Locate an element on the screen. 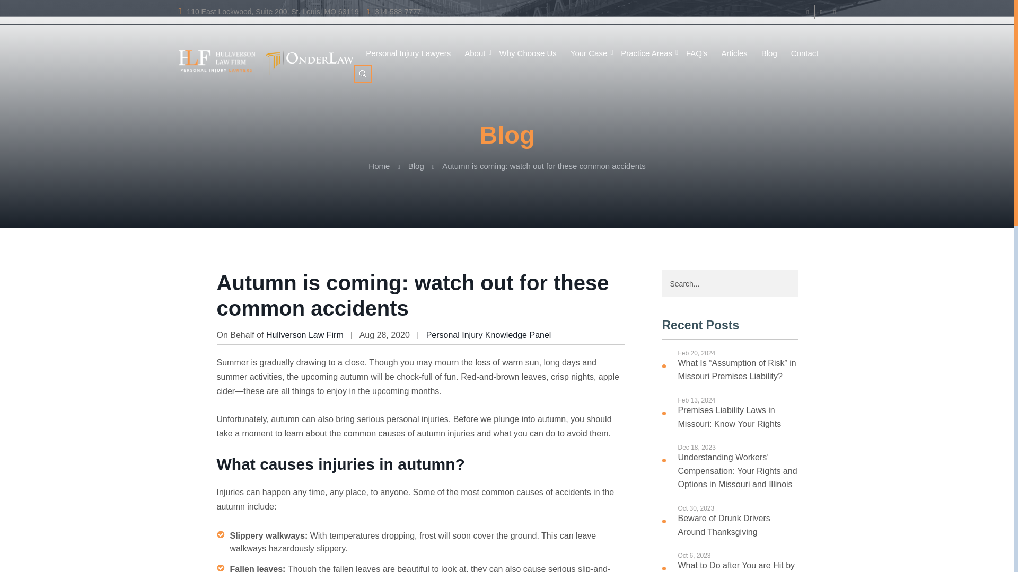  About is located at coordinates (475, 53).